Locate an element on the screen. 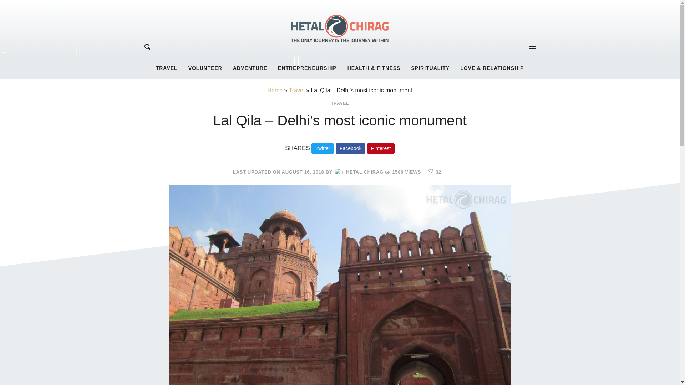 This screenshot has width=685, height=385. Facebook is located at coordinates (350, 148).